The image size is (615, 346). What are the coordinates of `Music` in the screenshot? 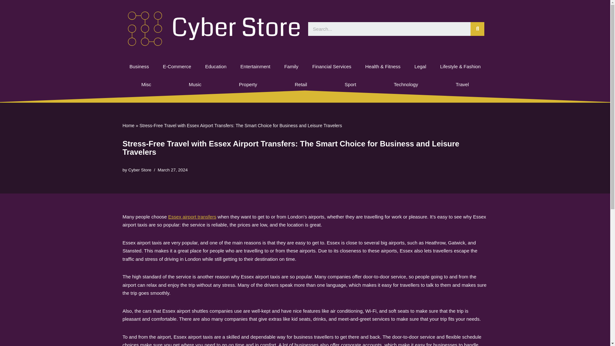 It's located at (195, 85).